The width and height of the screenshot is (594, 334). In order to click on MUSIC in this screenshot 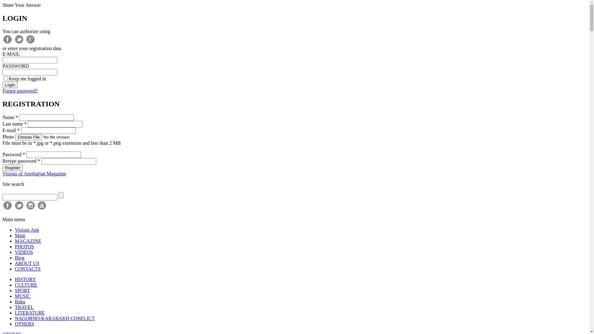, I will do `click(23, 296)`.